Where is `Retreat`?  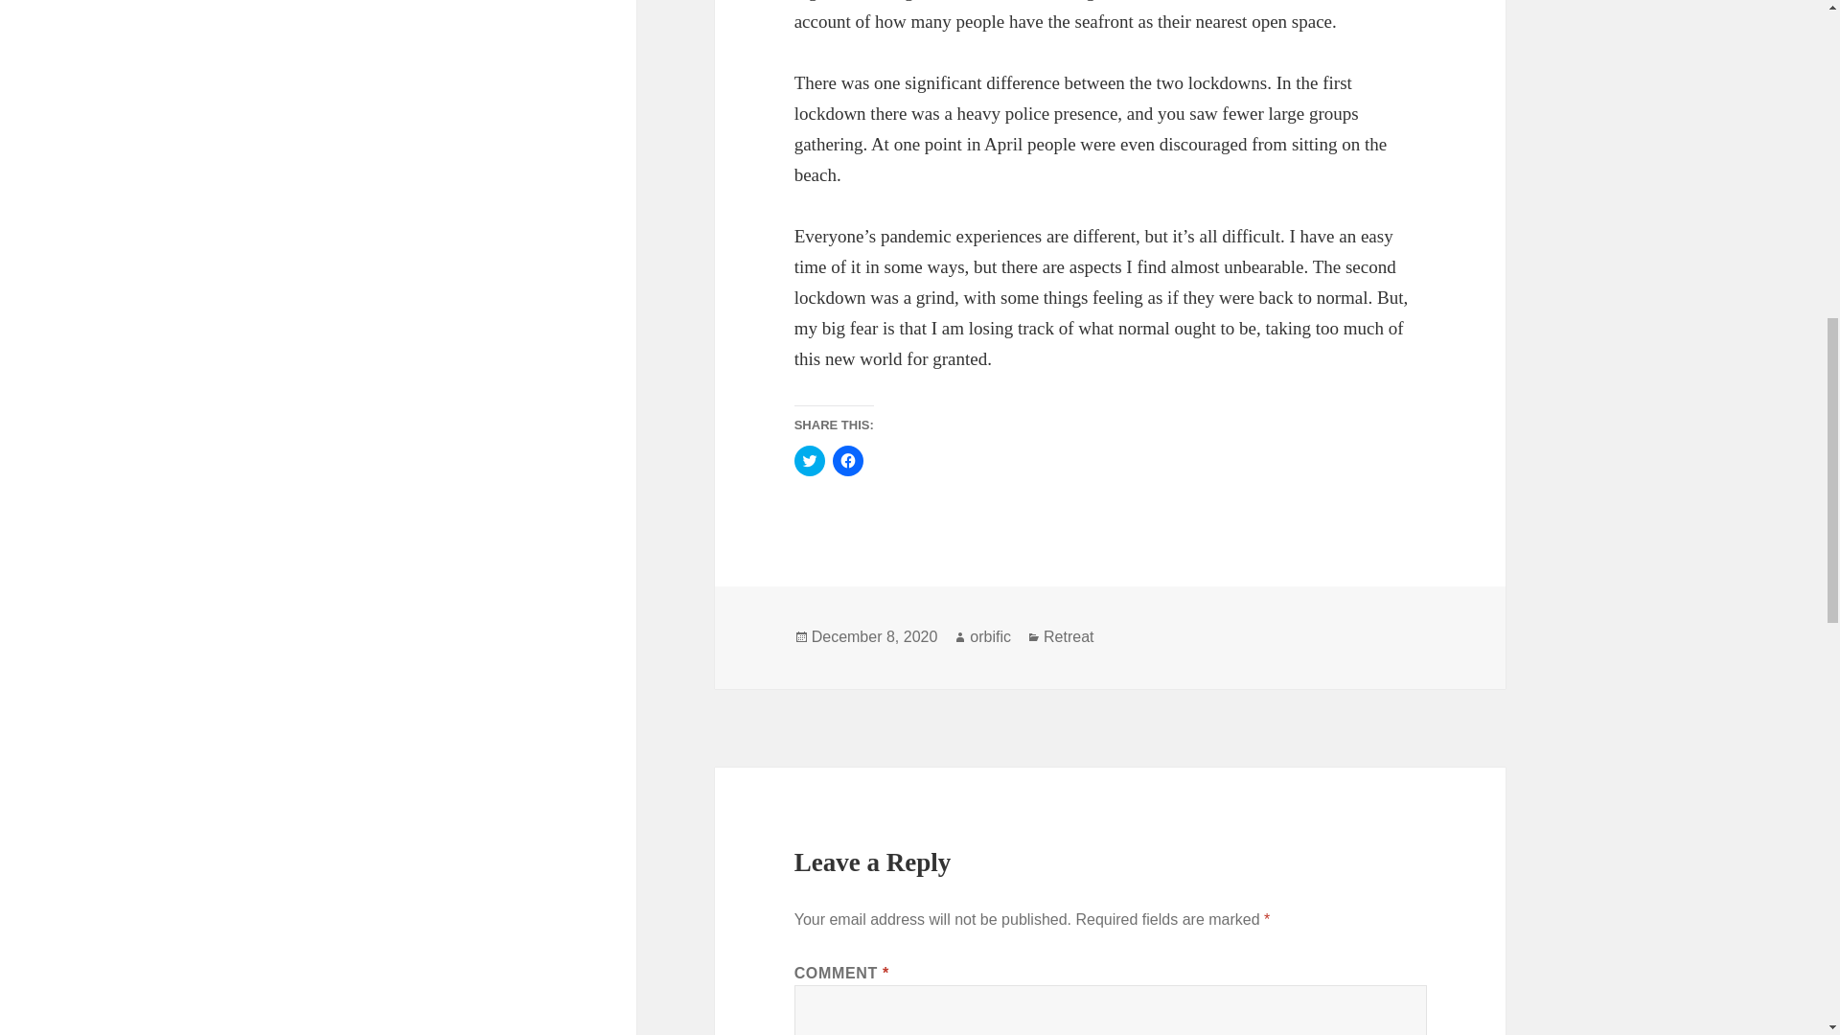
Retreat is located at coordinates (1068, 636).